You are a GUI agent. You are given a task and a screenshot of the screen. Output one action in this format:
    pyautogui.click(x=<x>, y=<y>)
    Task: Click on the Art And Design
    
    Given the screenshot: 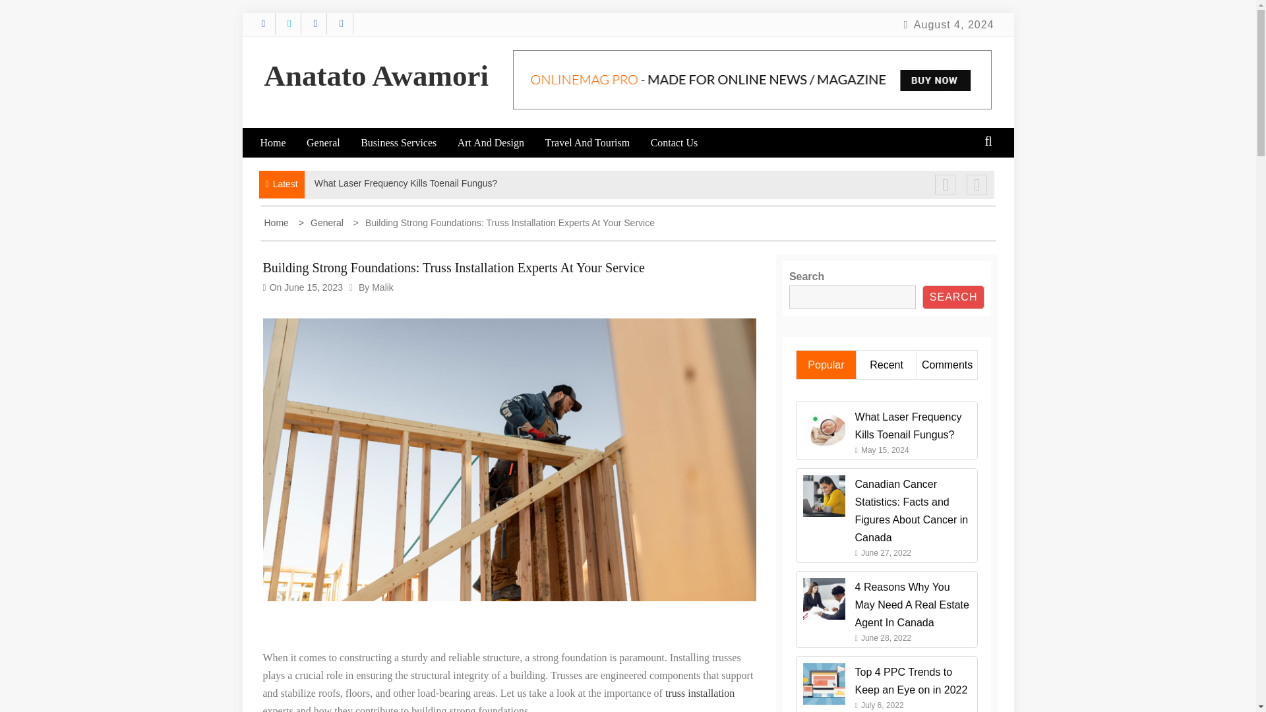 What is the action you would take?
    pyautogui.click(x=499, y=142)
    